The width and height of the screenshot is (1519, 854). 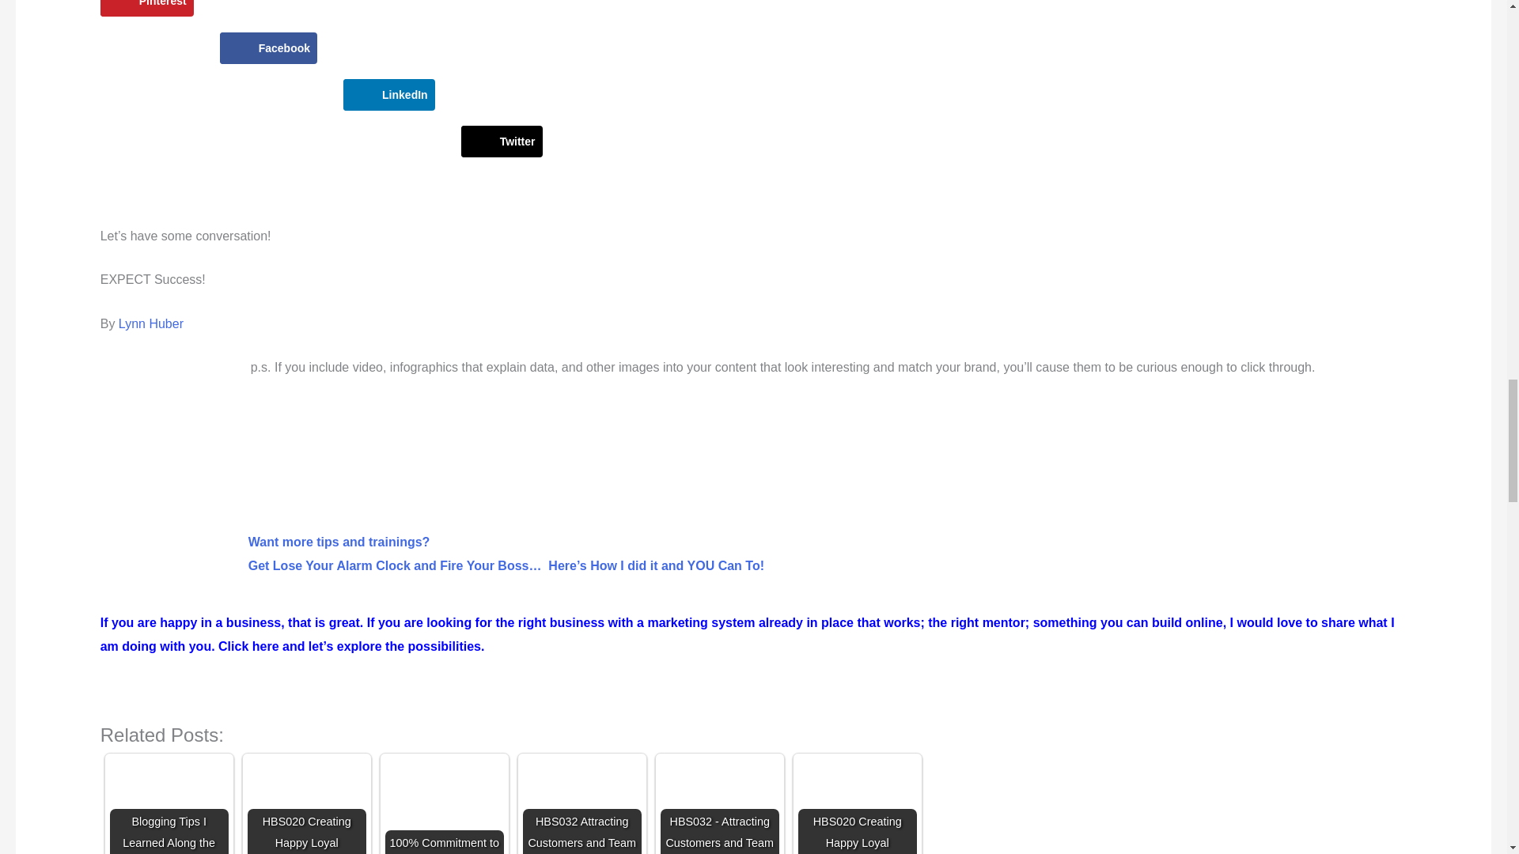 I want to click on Share on X, so click(x=502, y=141).